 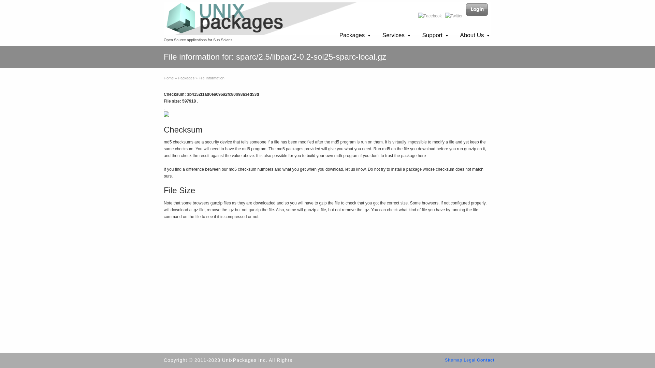 What do you see at coordinates (454, 16) in the screenshot?
I see ` Twitter` at bounding box center [454, 16].